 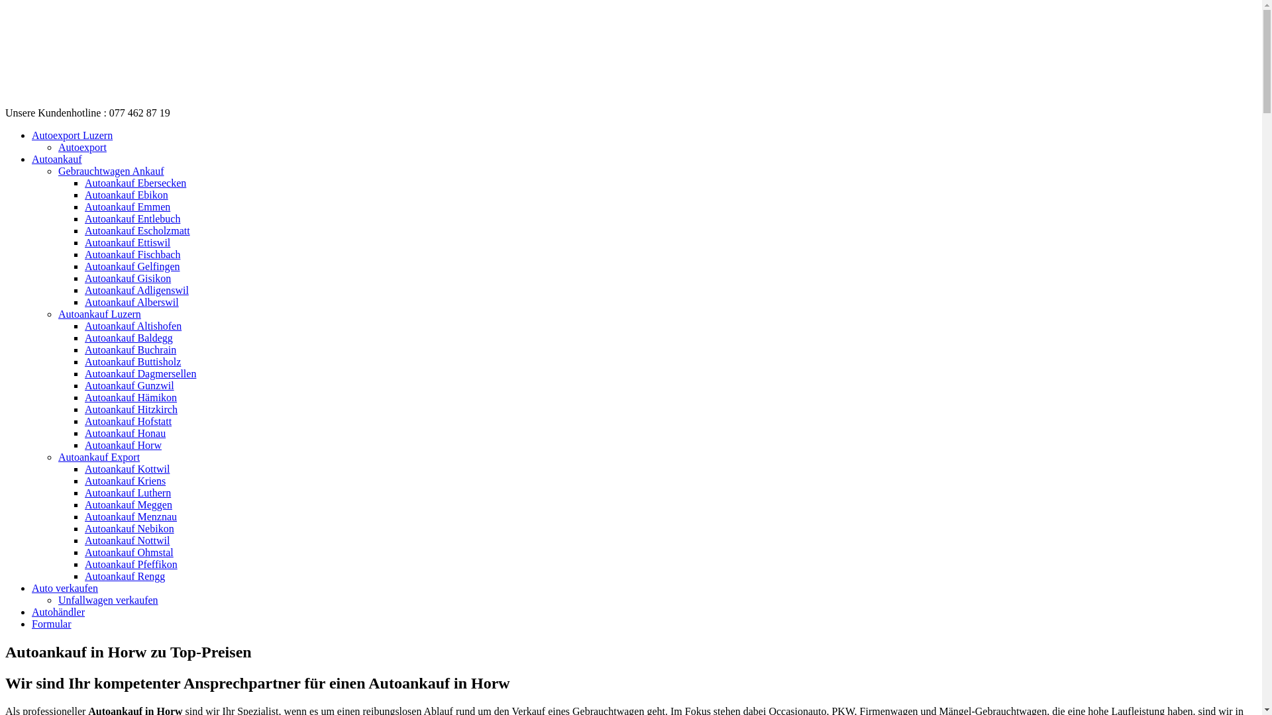 I want to click on Autoankauf Nebikon, so click(x=130, y=528).